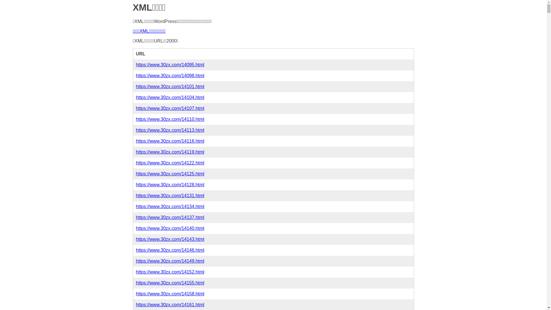 The width and height of the screenshot is (551, 310). I want to click on https://www.30zx.com/14152.html, so click(170, 272).